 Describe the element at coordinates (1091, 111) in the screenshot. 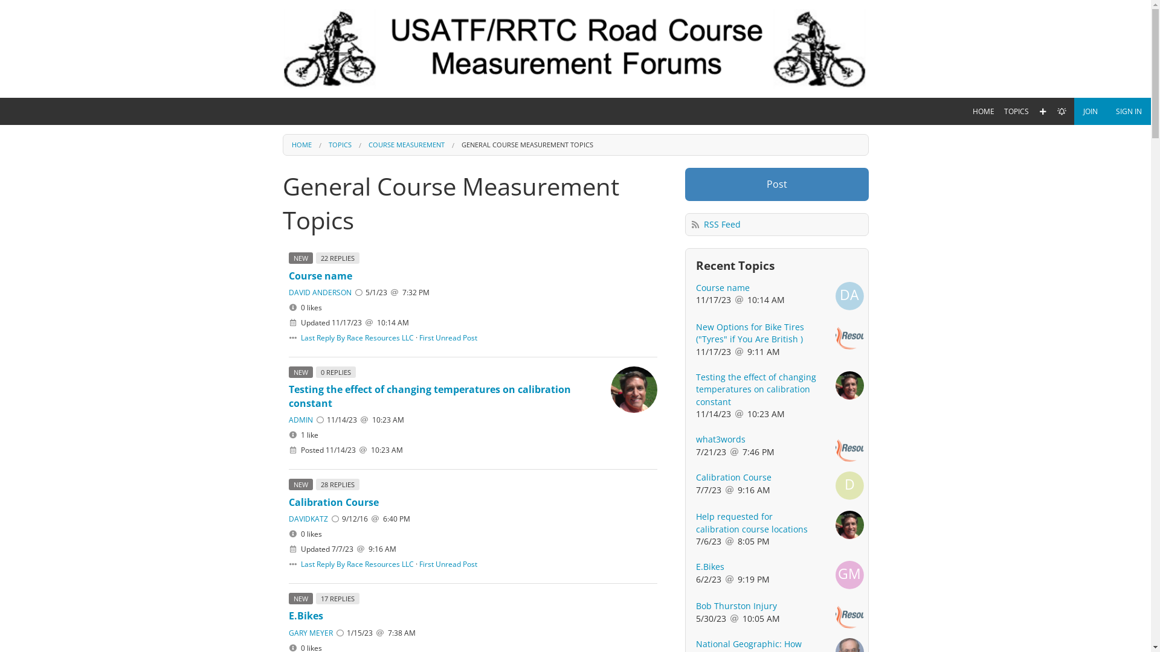

I see `JOIN` at that location.